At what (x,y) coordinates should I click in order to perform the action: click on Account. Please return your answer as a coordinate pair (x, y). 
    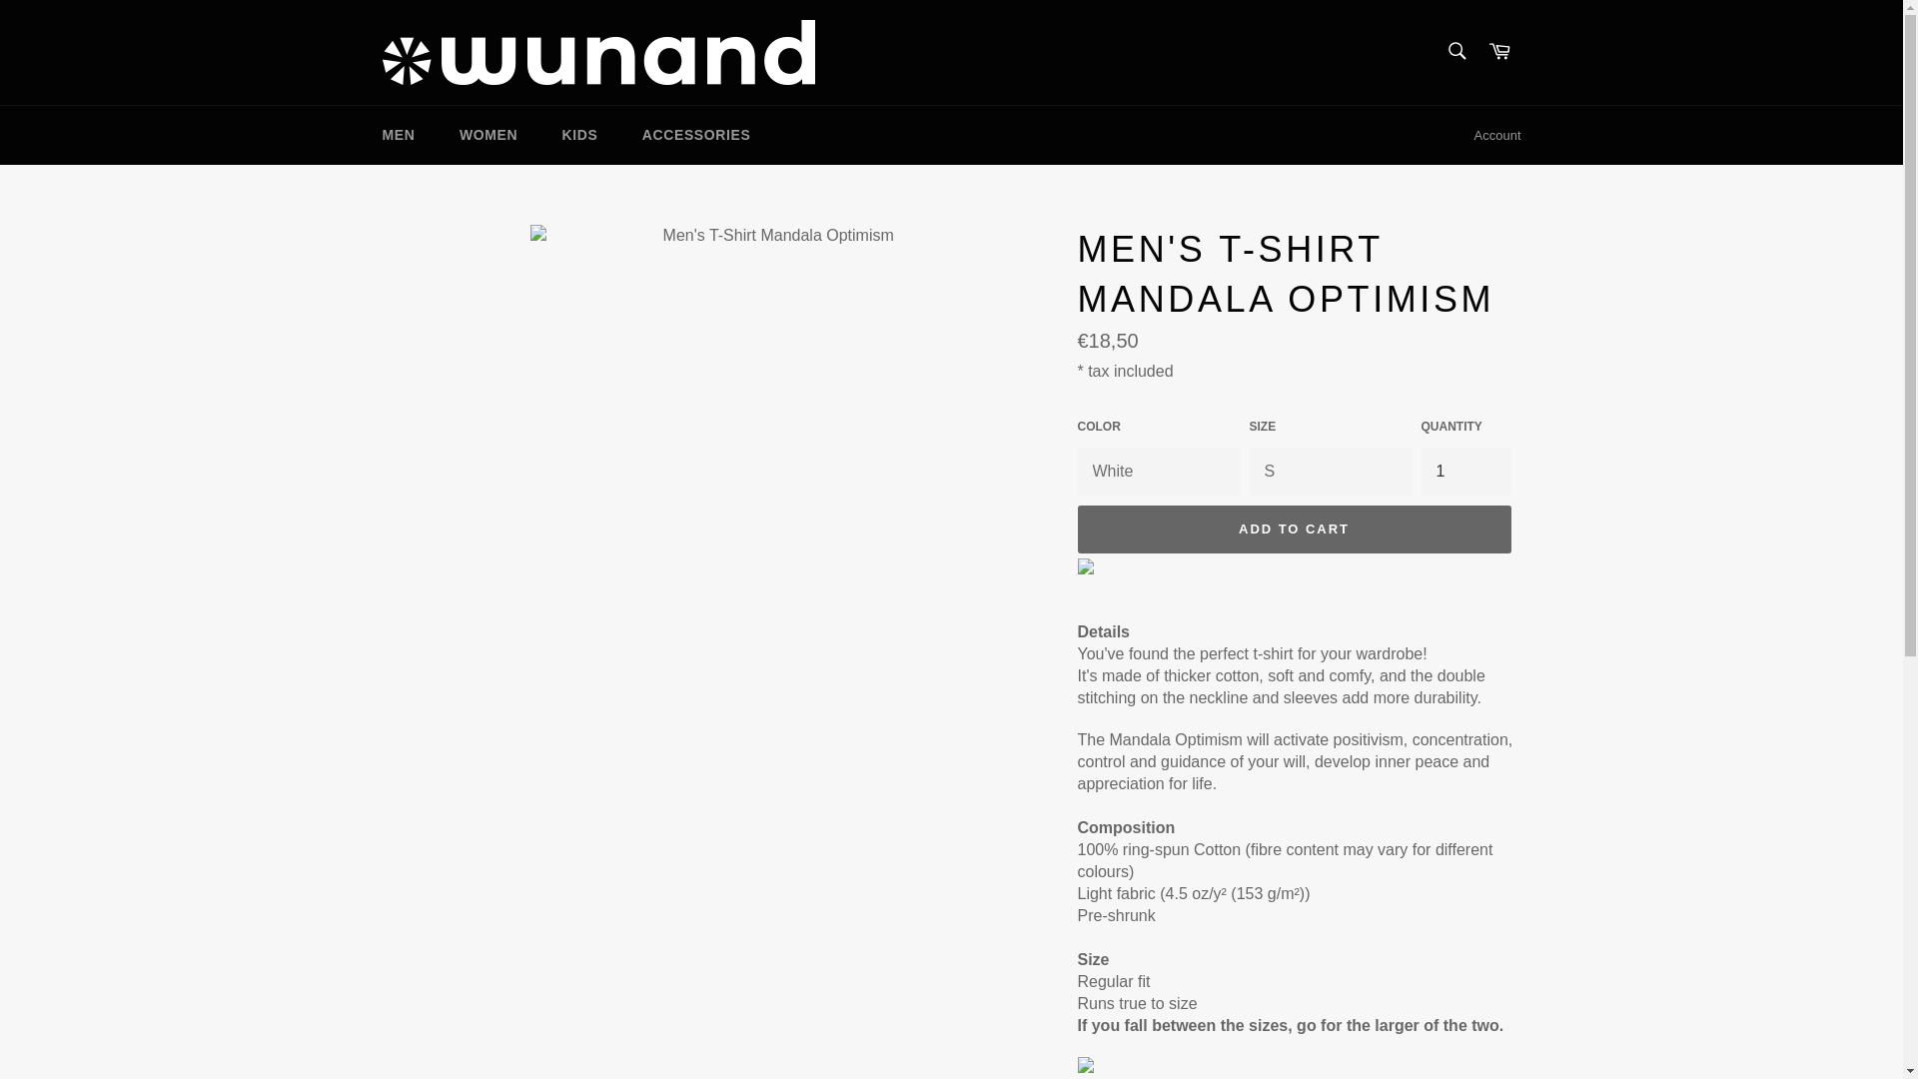
    Looking at the image, I should click on (1497, 136).